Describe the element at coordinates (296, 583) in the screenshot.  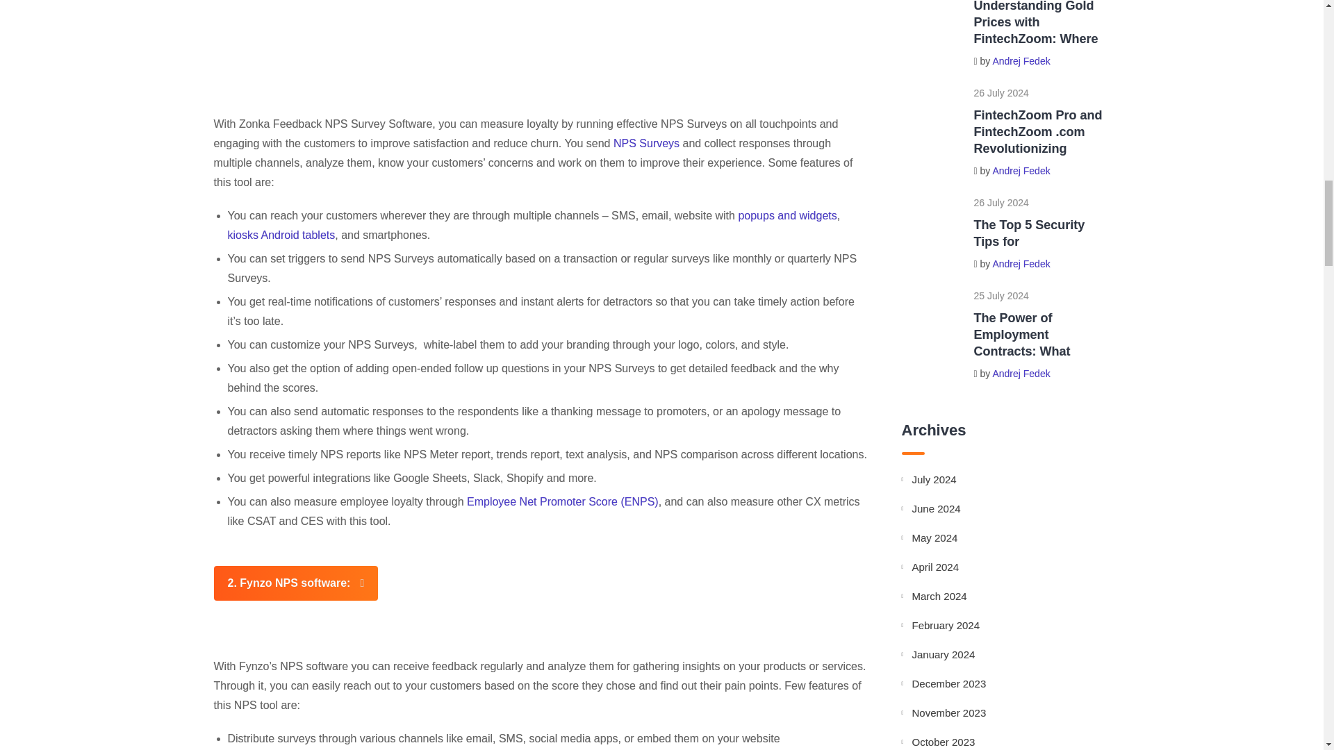
I see `2. Fynzo NPS software:` at that location.